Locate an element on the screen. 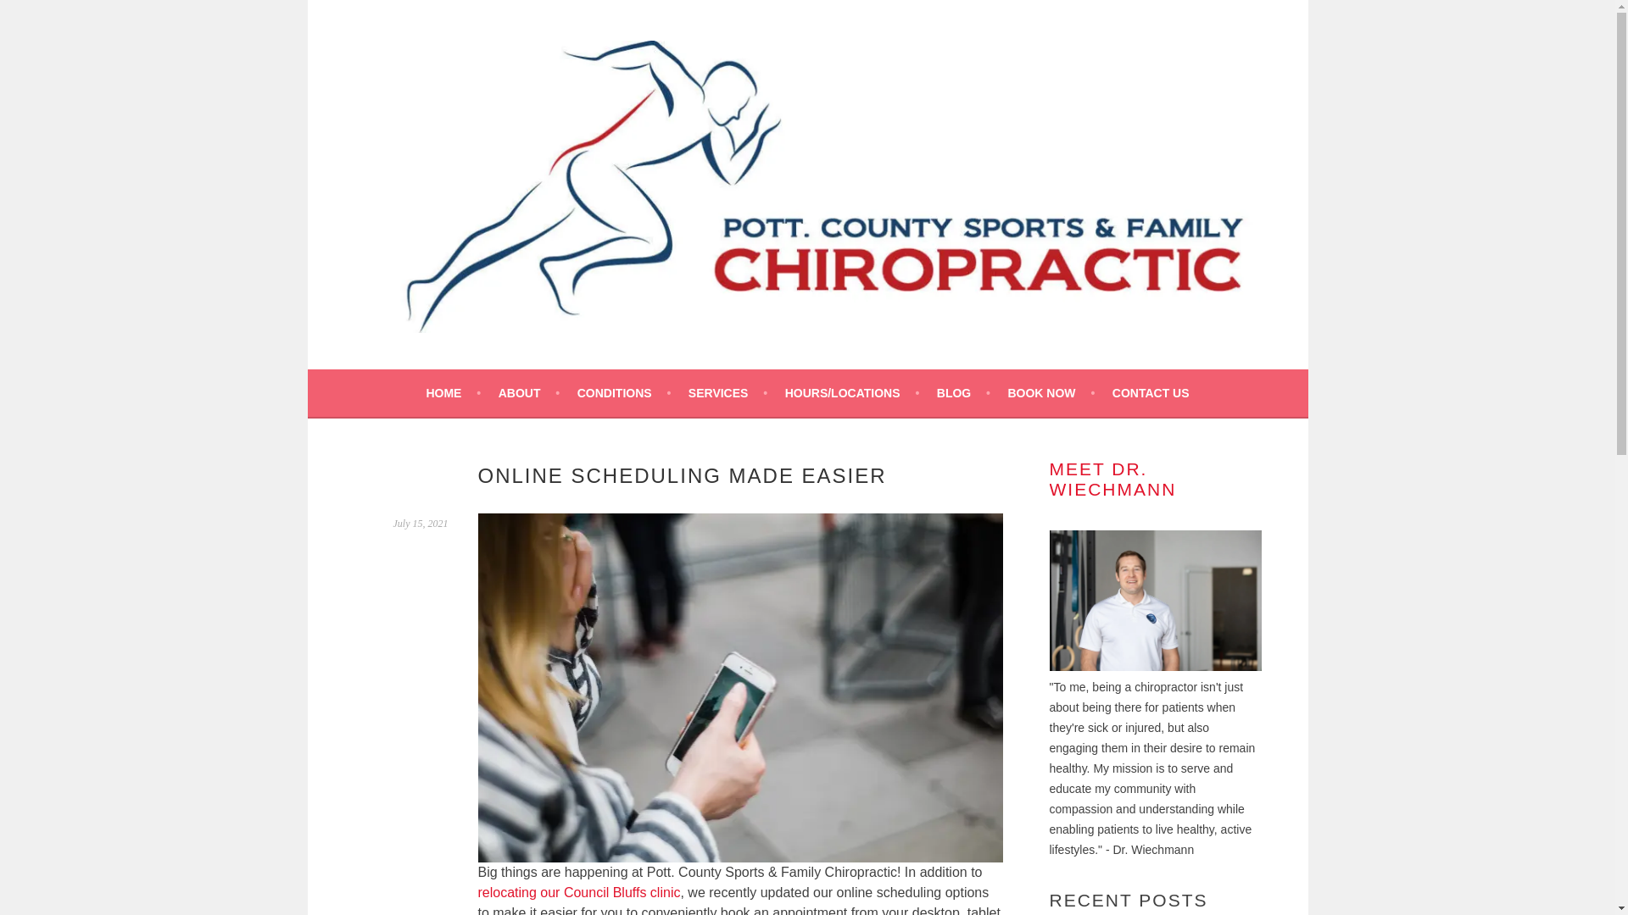 The height and width of the screenshot is (915, 1628). HOME is located at coordinates (453, 393).